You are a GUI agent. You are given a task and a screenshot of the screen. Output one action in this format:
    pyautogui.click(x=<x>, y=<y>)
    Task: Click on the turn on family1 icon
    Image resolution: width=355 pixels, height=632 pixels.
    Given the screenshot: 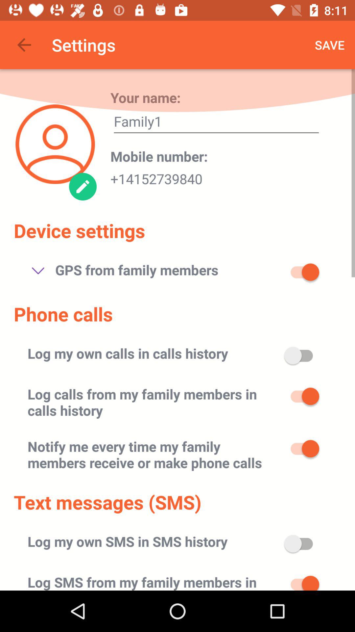 What is the action you would take?
    pyautogui.click(x=216, y=123)
    